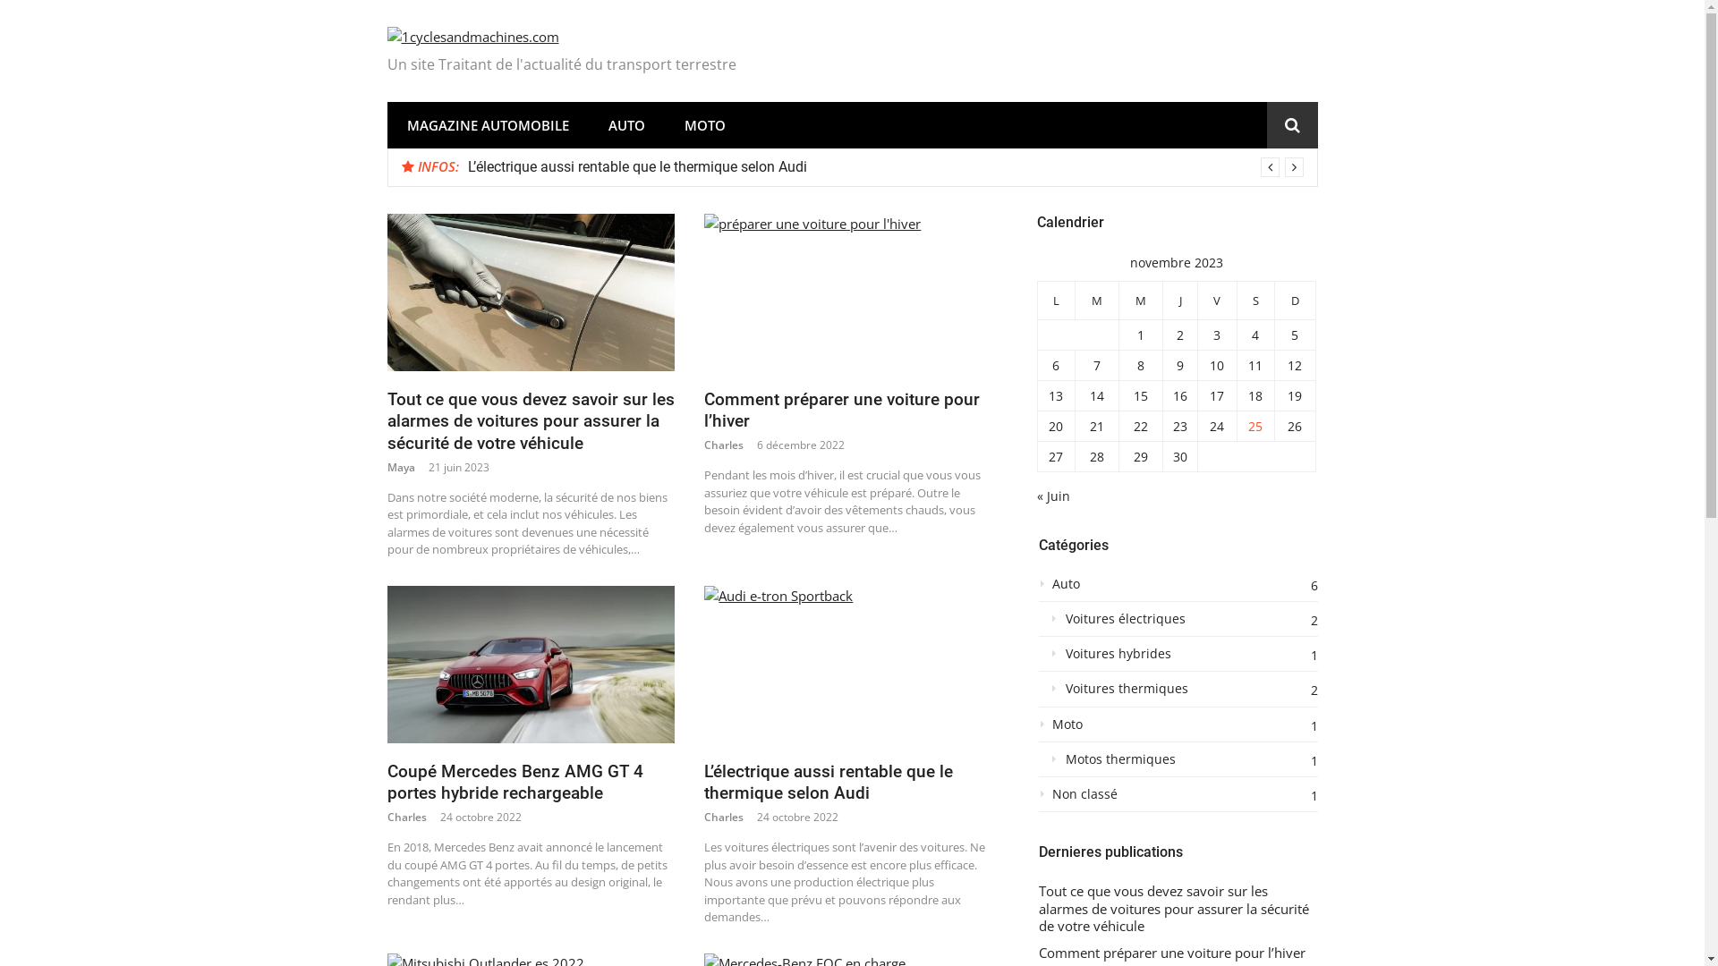 The height and width of the screenshot is (966, 1718). I want to click on Charles, so click(724, 445).